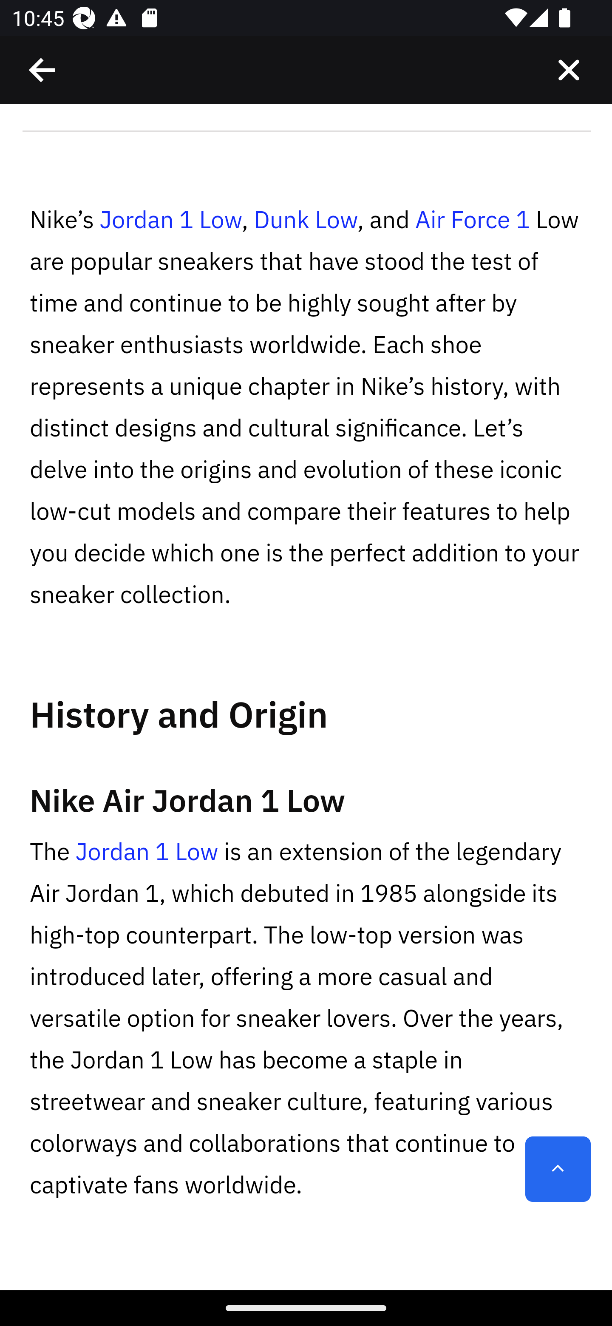  What do you see at coordinates (472, 220) in the screenshot?
I see `Air Force 1` at bounding box center [472, 220].